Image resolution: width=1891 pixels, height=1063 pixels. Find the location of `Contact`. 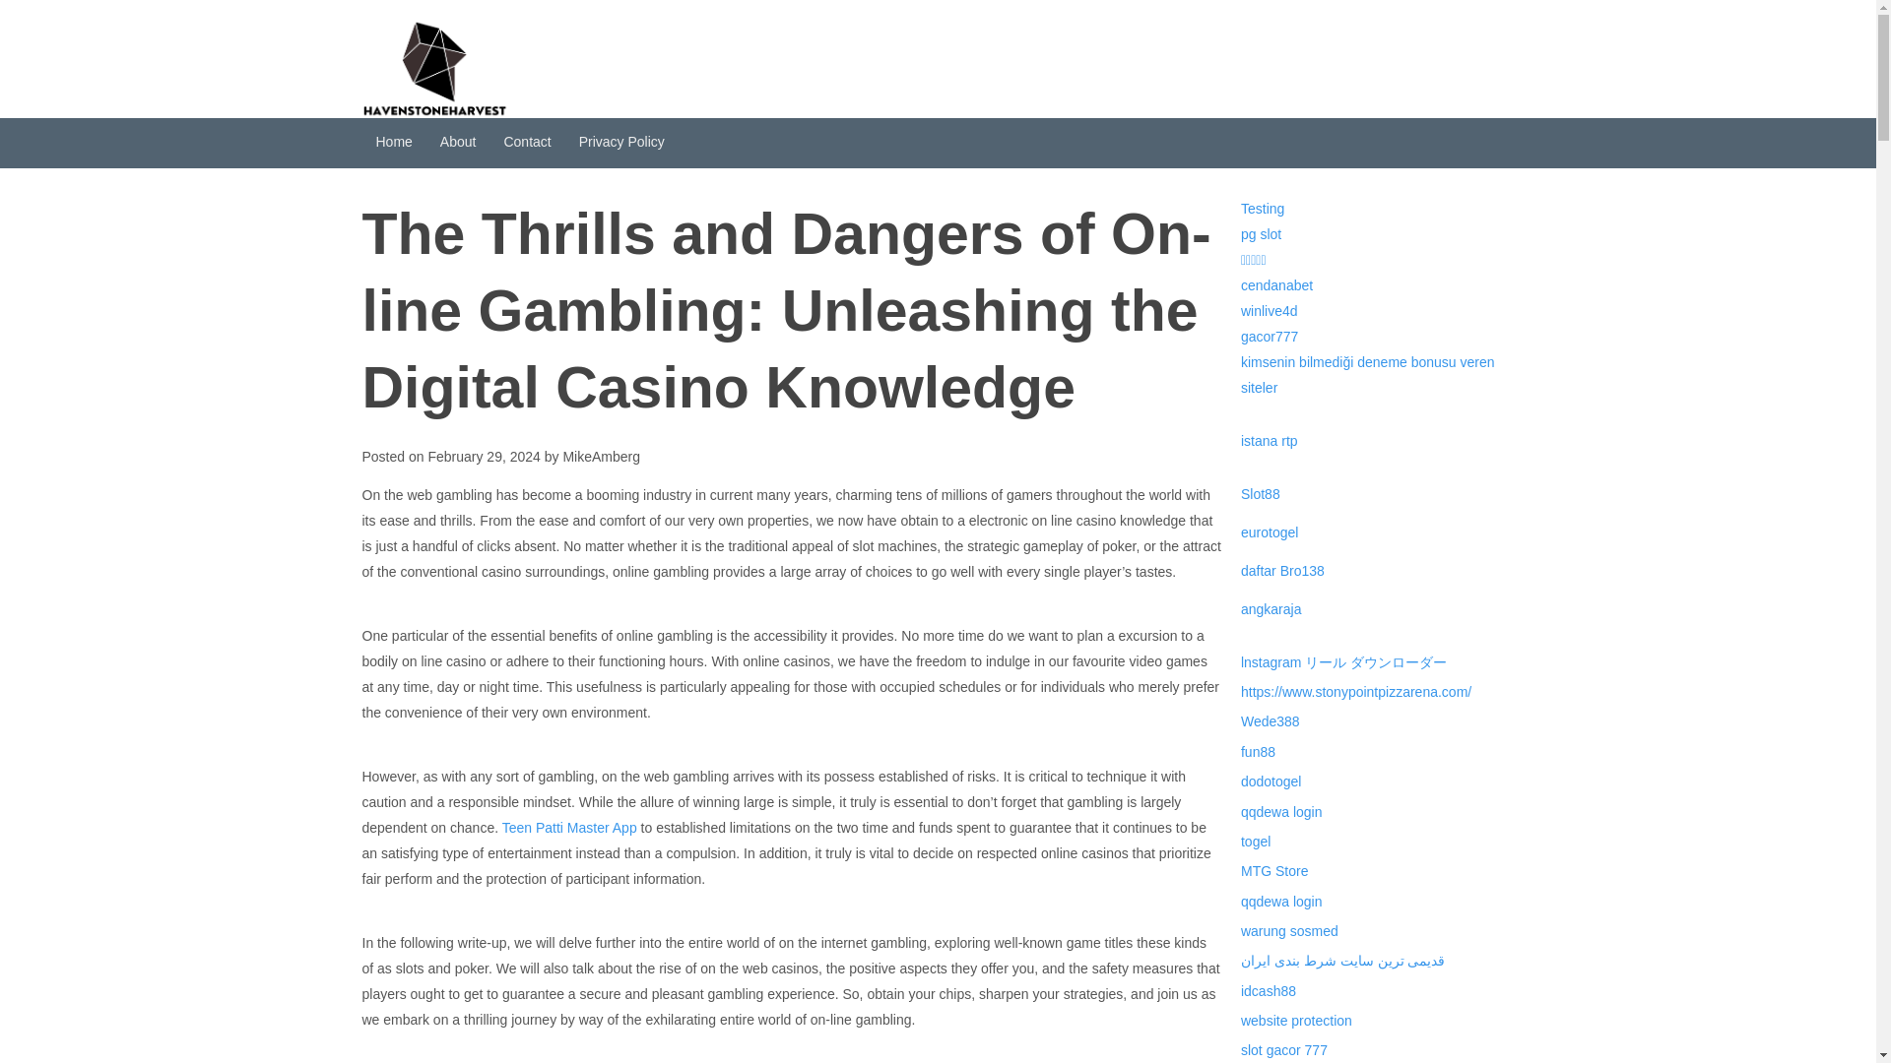

Contact is located at coordinates (526, 142).